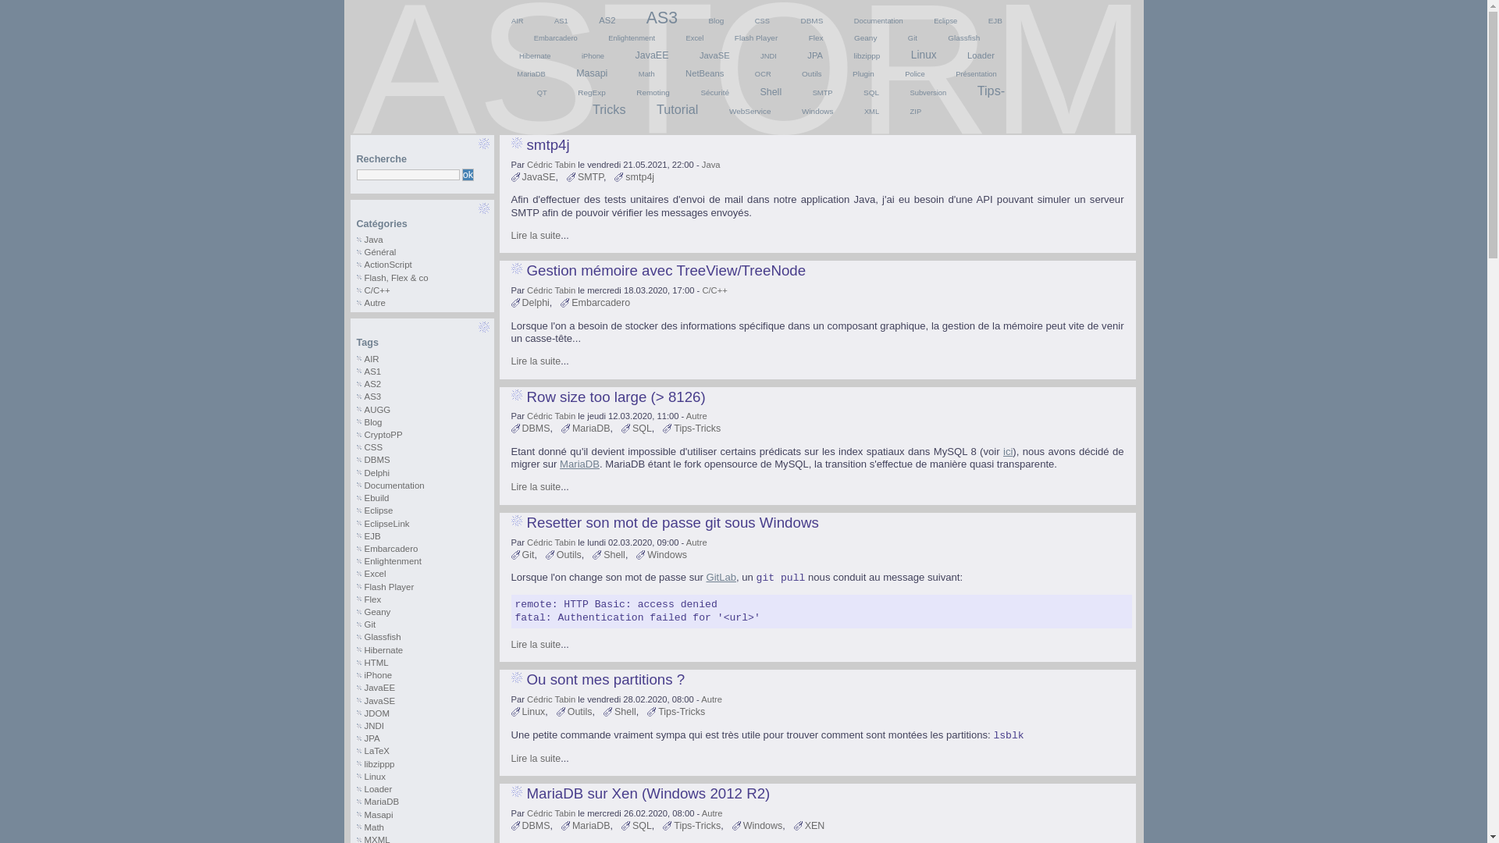 The width and height of the screenshot is (1499, 843). I want to click on Outils, so click(580, 712).